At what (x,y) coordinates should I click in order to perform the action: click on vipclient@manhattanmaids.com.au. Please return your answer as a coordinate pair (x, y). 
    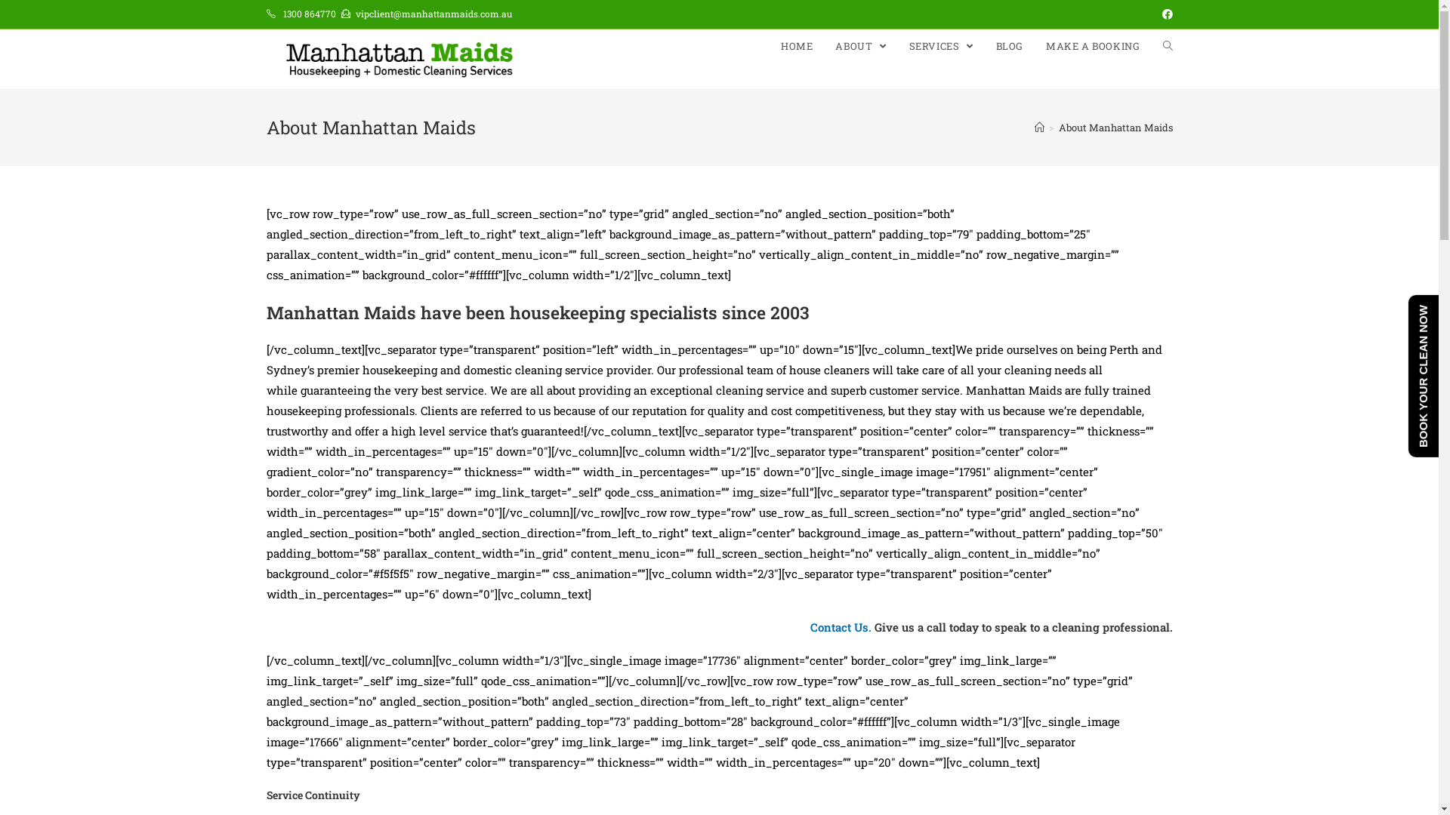
    Looking at the image, I should click on (433, 14).